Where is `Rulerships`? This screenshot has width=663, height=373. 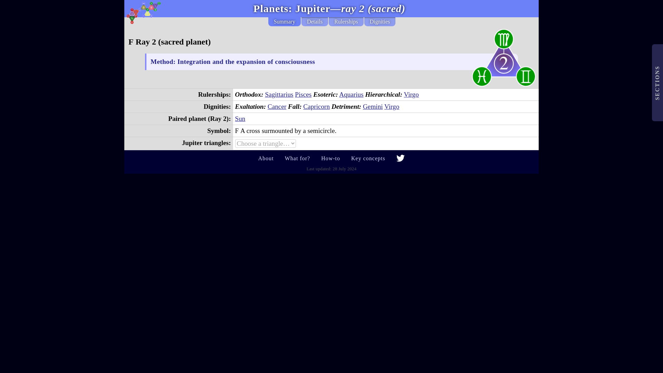
Rulerships is located at coordinates (346, 21).